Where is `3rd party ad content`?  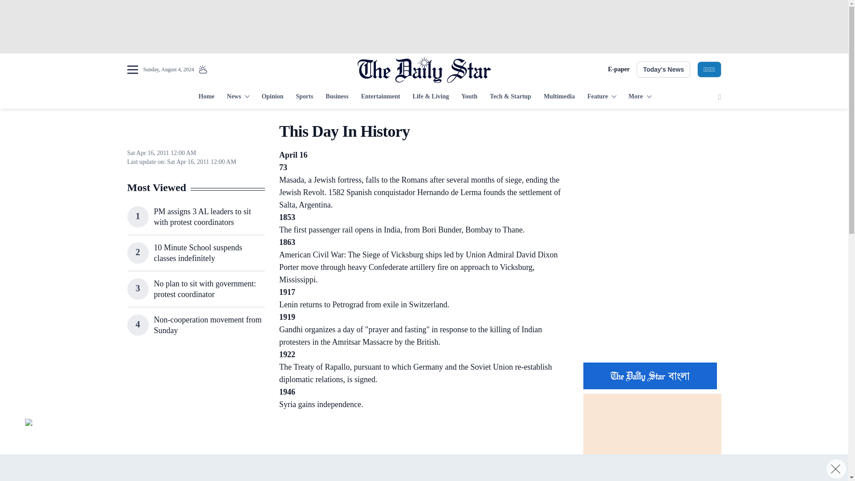
3rd party ad content is located at coordinates (195, 477).